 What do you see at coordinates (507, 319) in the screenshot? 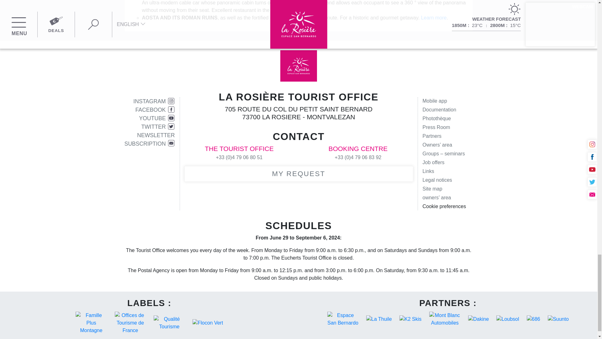
I see `Loubsol` at bounding box center [507, 319].